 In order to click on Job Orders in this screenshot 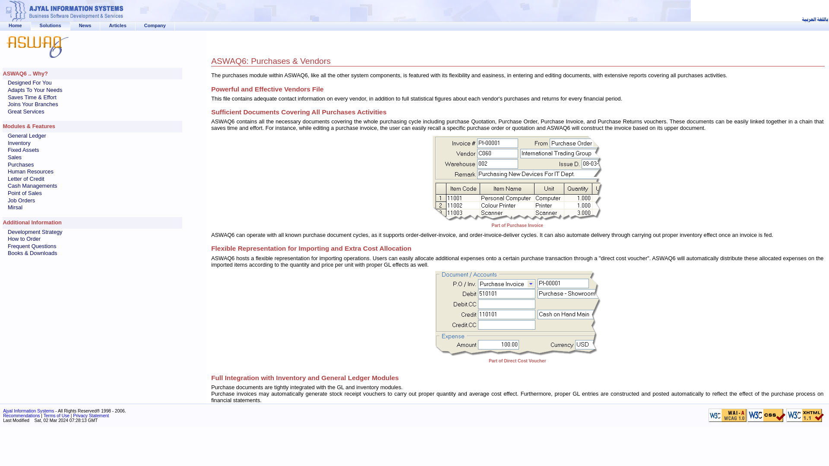, I will do `click(21, 201)`.